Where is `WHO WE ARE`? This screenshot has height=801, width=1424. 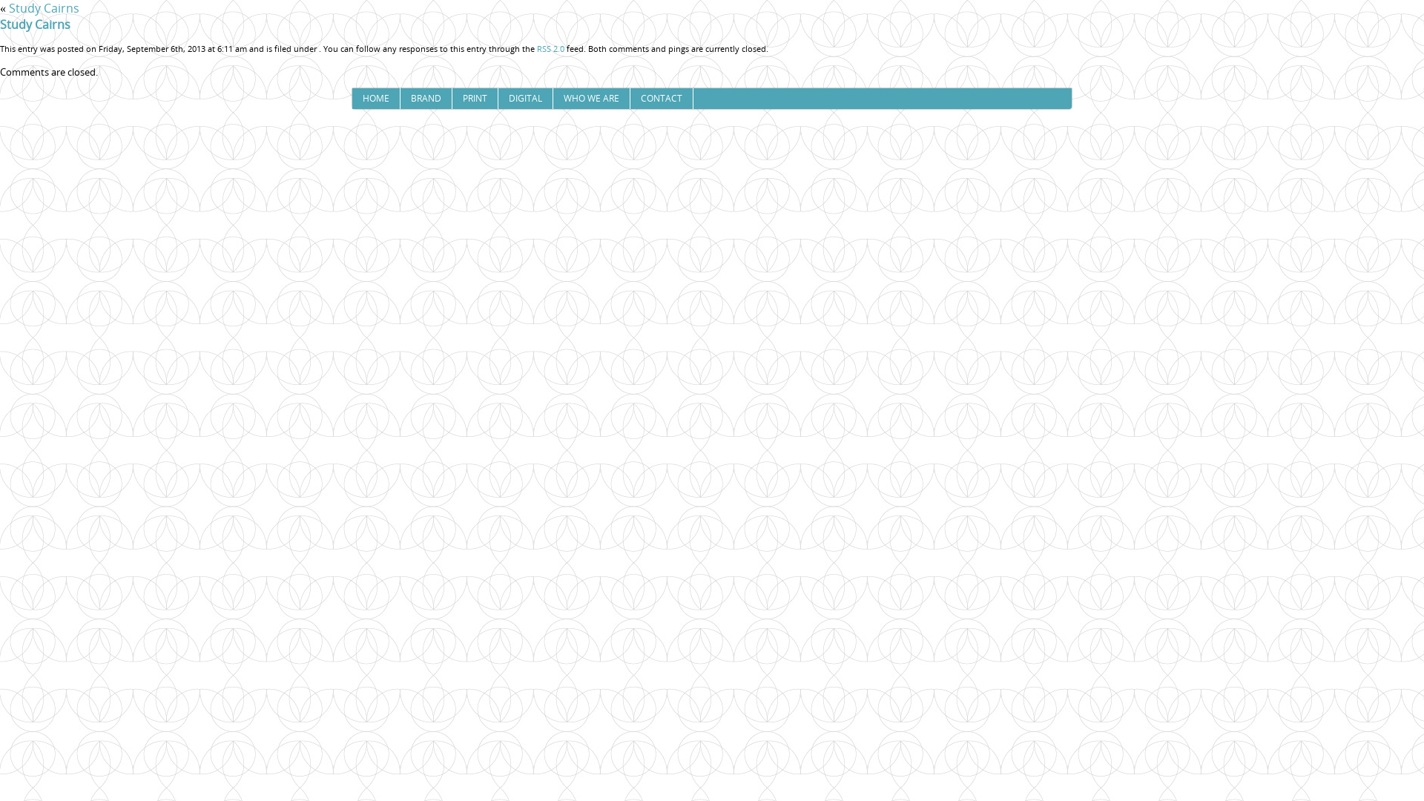
WHO WE ARE is located at coordinates (591, 99).